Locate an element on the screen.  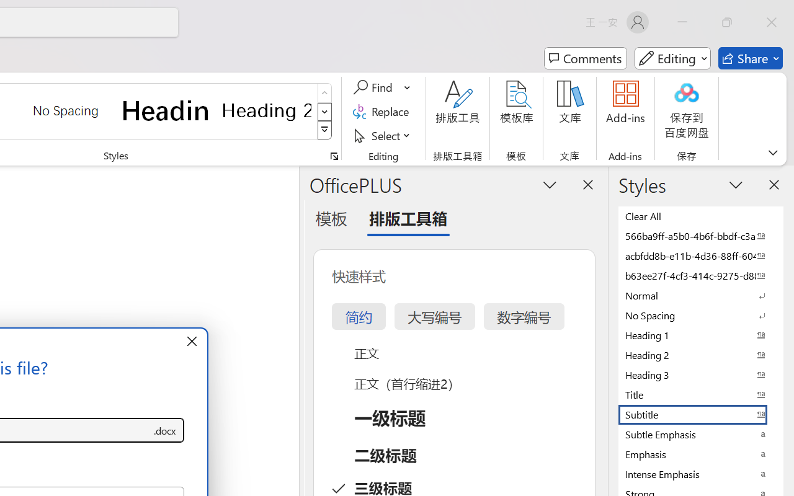
Normal is located at coordinates (701, 295).